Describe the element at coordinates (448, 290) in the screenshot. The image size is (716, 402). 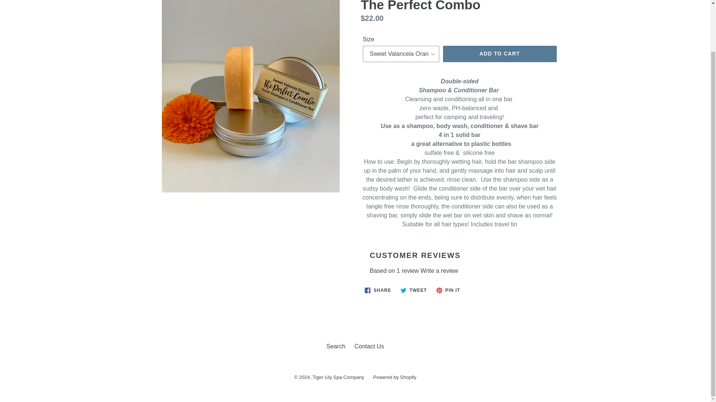
I see `Contact Us` at that location.